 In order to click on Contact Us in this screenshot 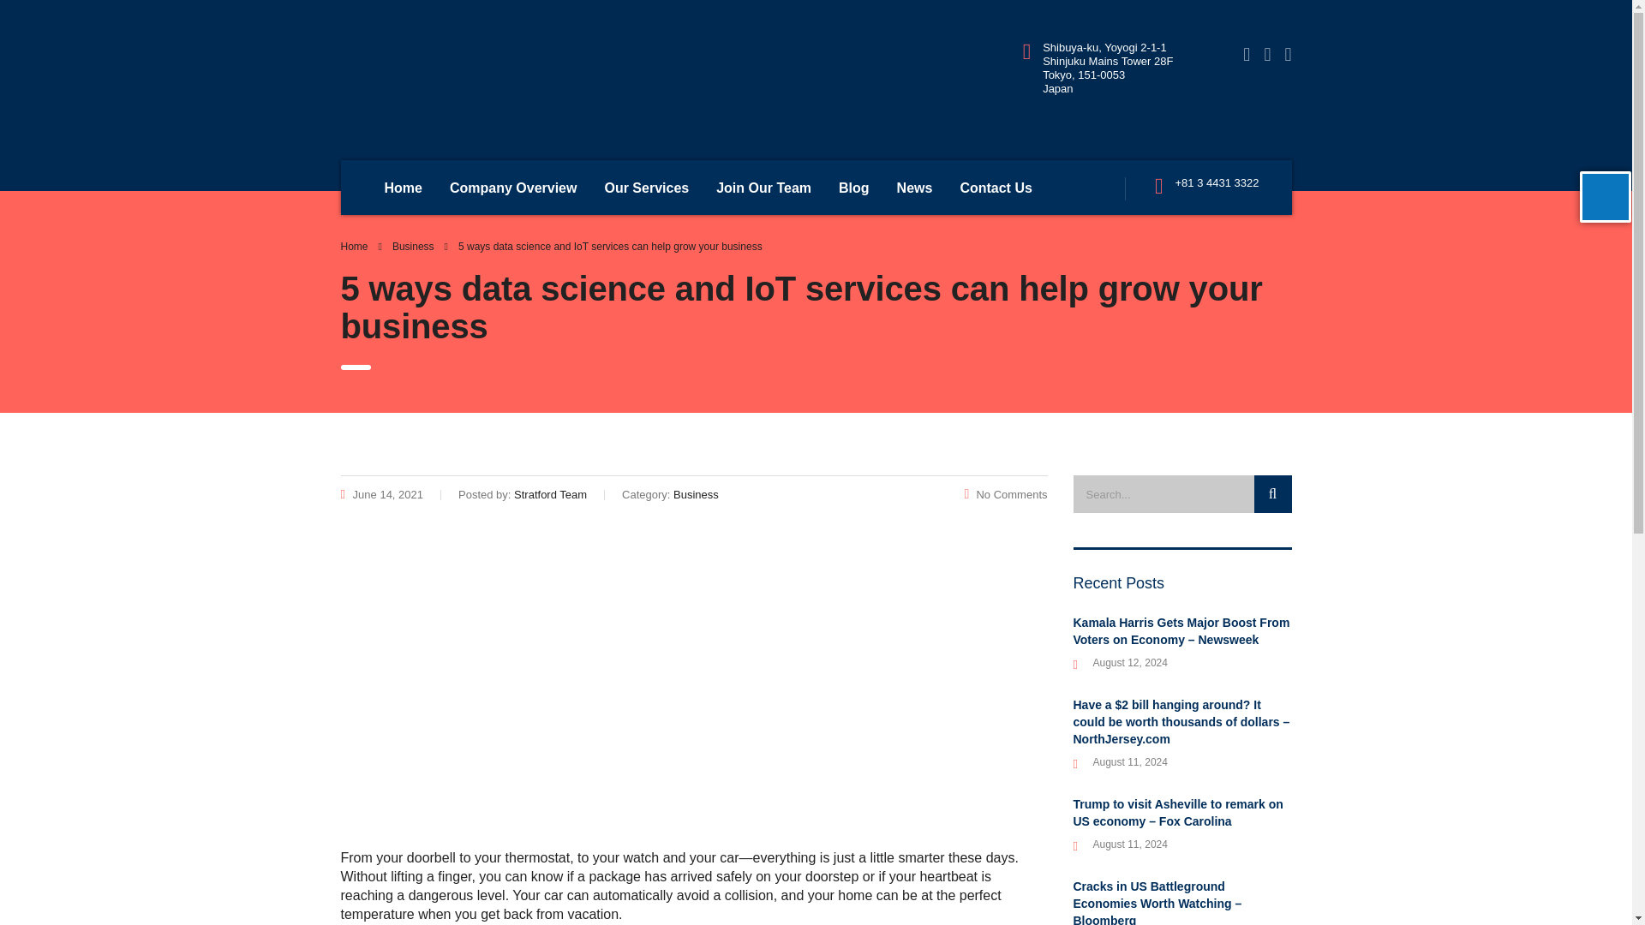, I will do `click(996, 187)`.